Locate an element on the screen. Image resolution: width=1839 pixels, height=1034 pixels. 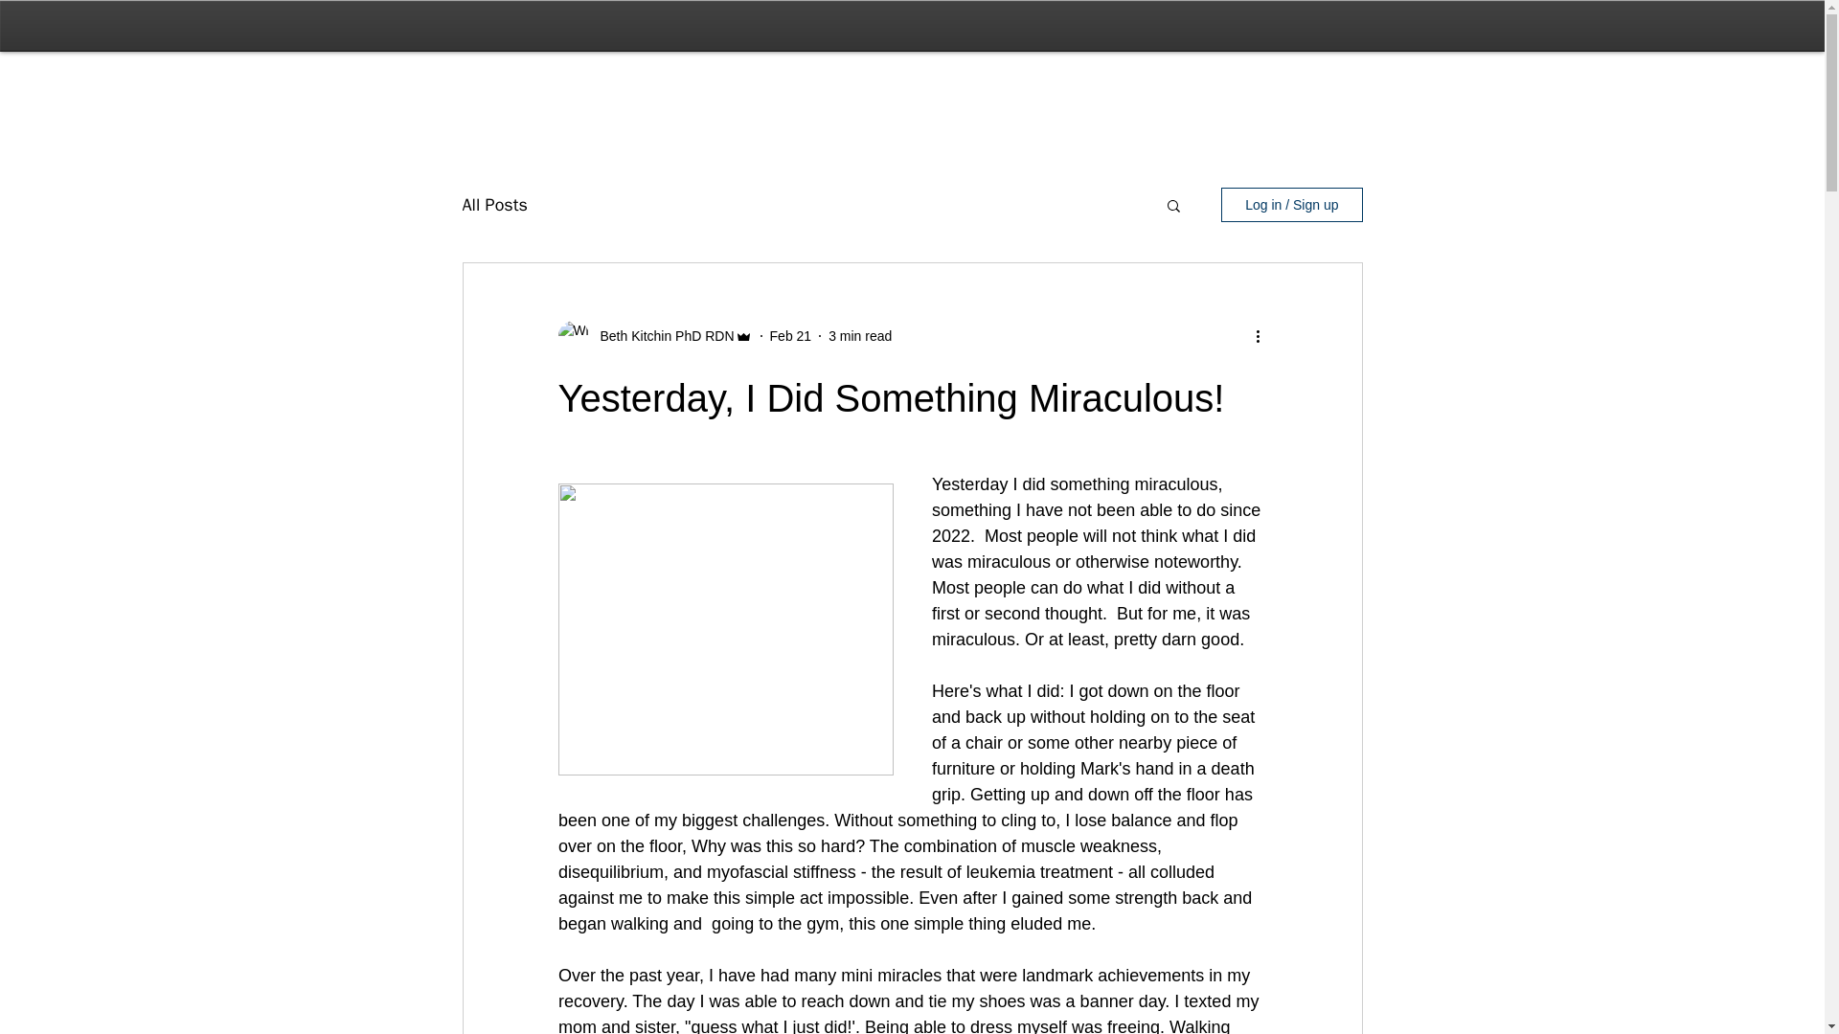
All Posts is located at coordinates (493, 204).